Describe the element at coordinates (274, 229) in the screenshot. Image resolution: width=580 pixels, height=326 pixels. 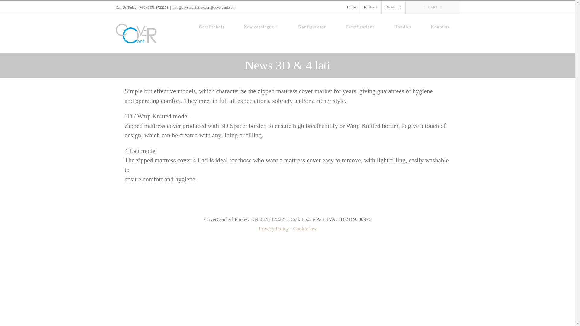
I see `Privacy Policy` at that location.